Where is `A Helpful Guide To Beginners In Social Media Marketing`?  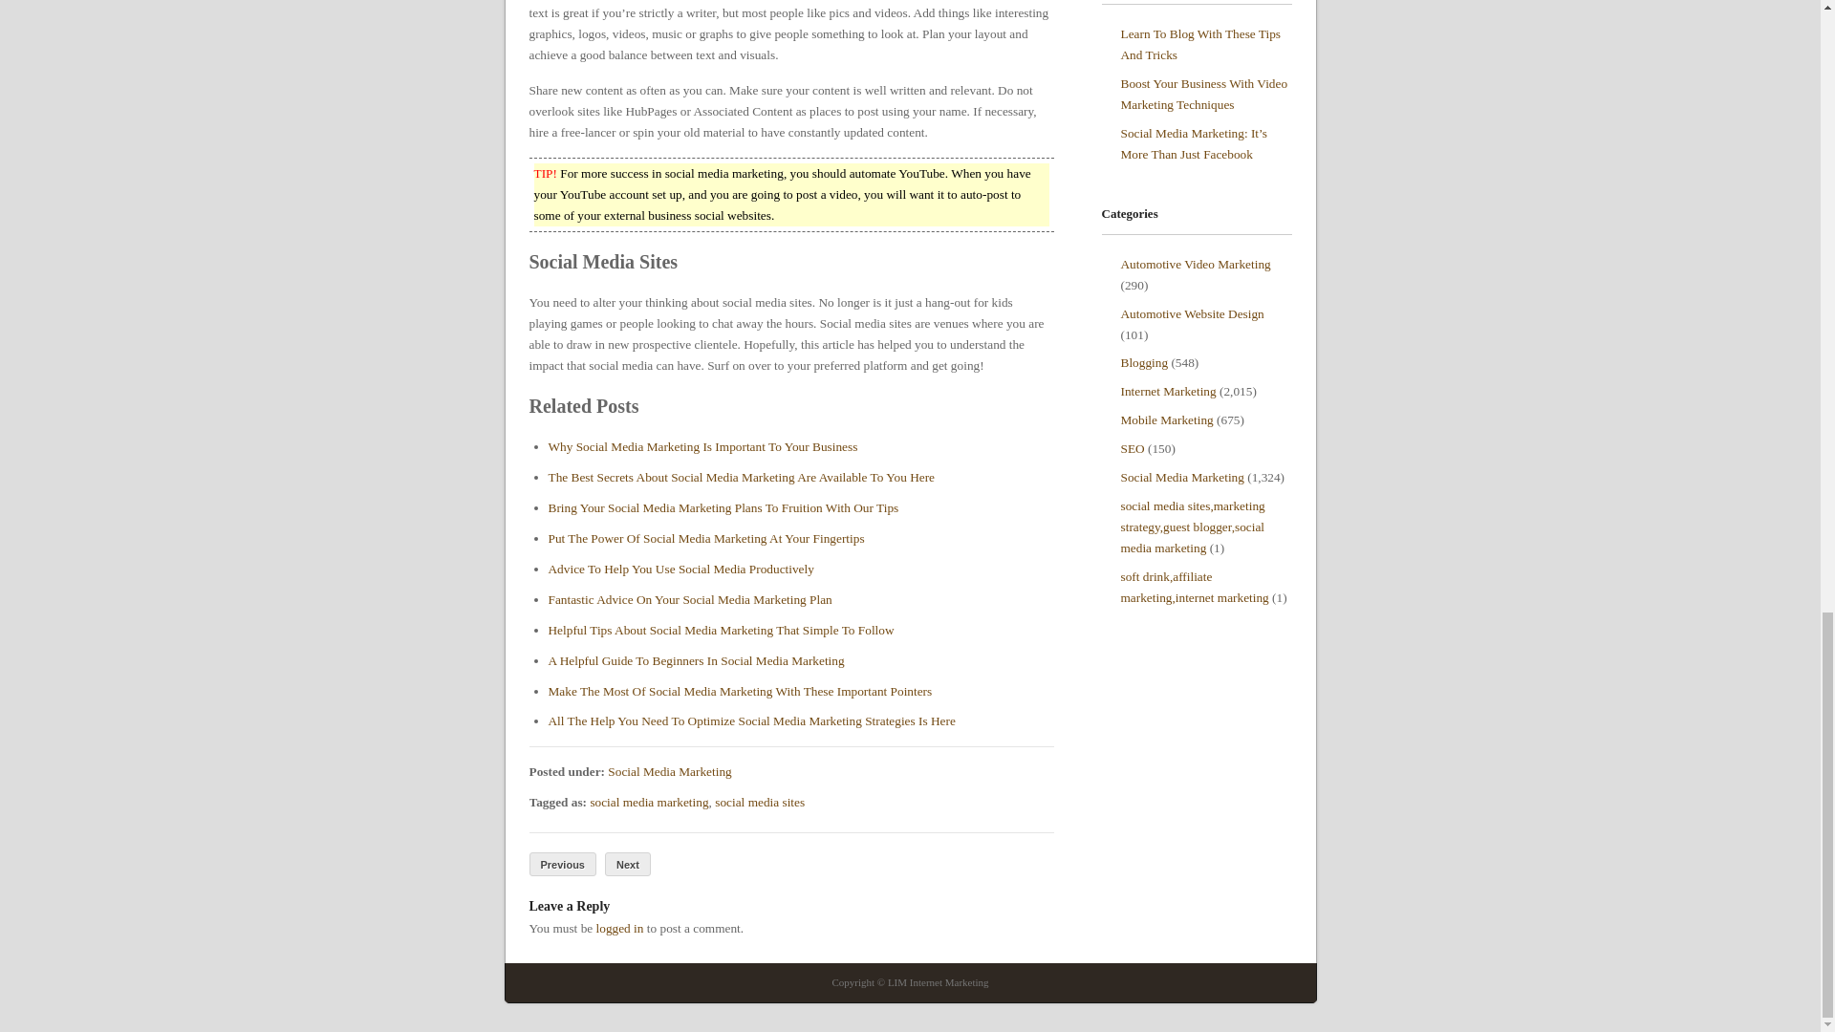 A Helpful Guide To Beginners In Social Media Marketing is located at coordinates (696, 659).